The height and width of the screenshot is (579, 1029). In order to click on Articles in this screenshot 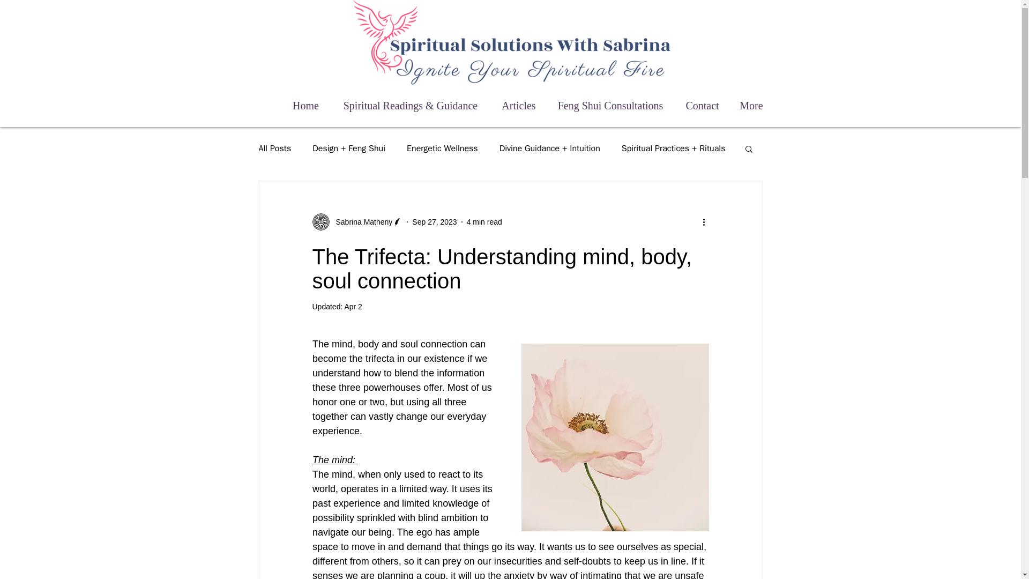, I will do `click(519, 101)`.